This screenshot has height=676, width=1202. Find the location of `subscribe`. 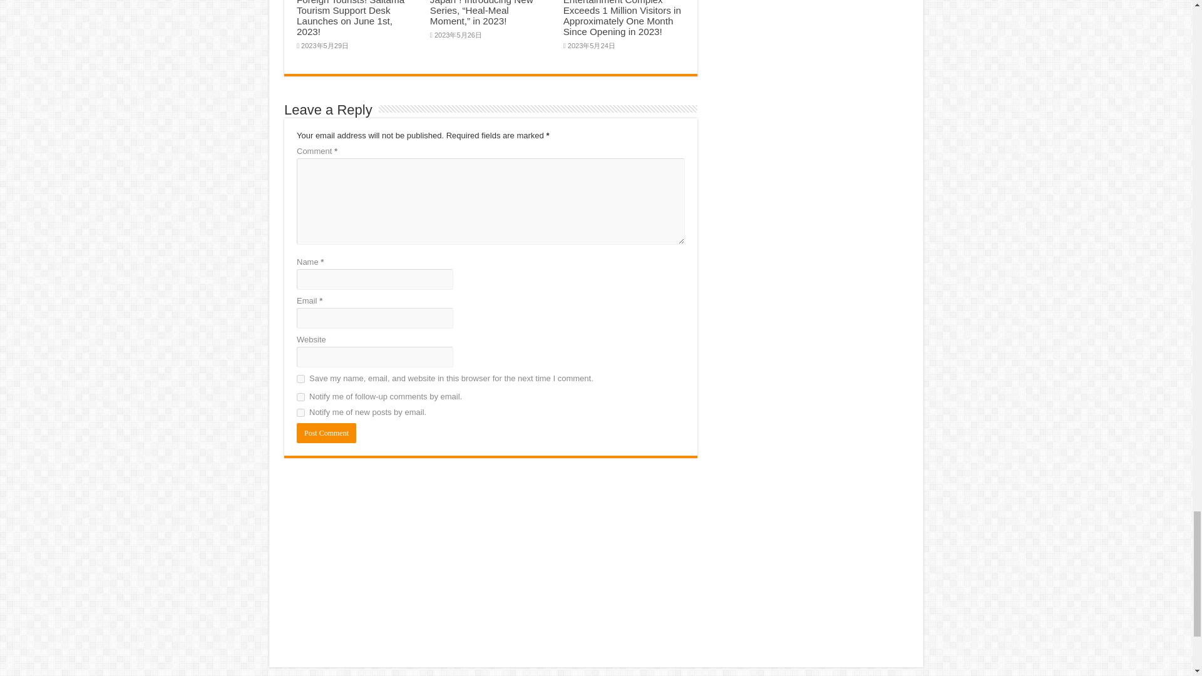

subscribe is located at coordinates (300, 397).